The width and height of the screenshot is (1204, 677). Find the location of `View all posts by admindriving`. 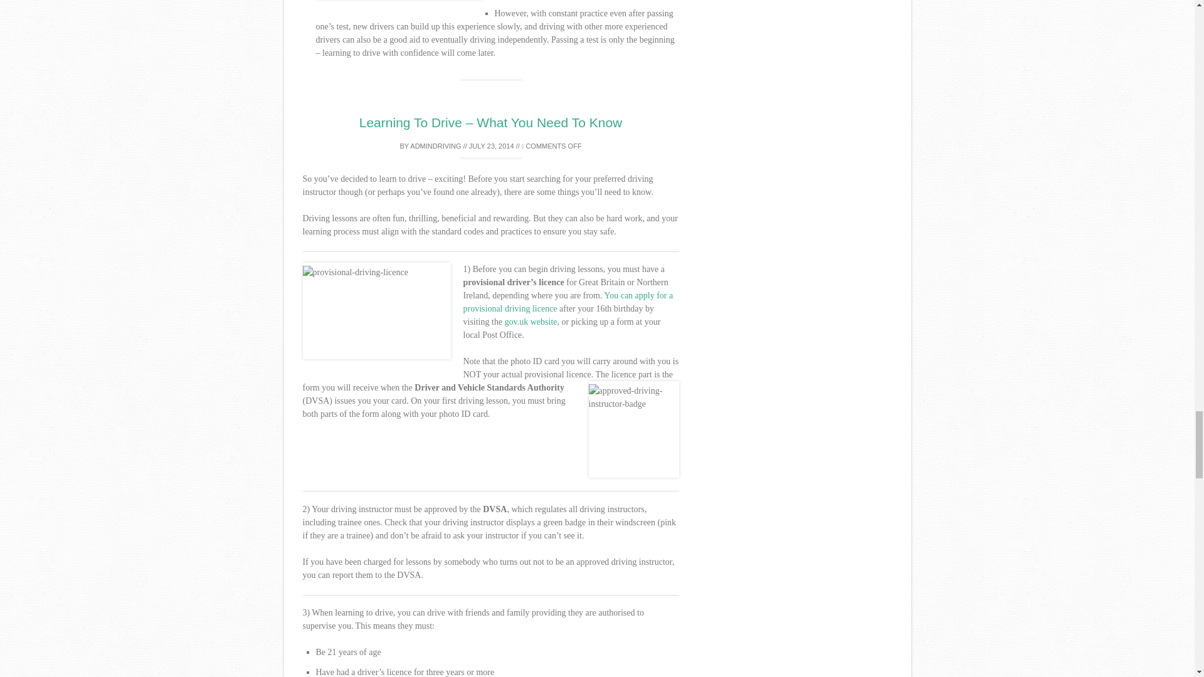

View all posts by admindriving is located at coordinates (435, 145).